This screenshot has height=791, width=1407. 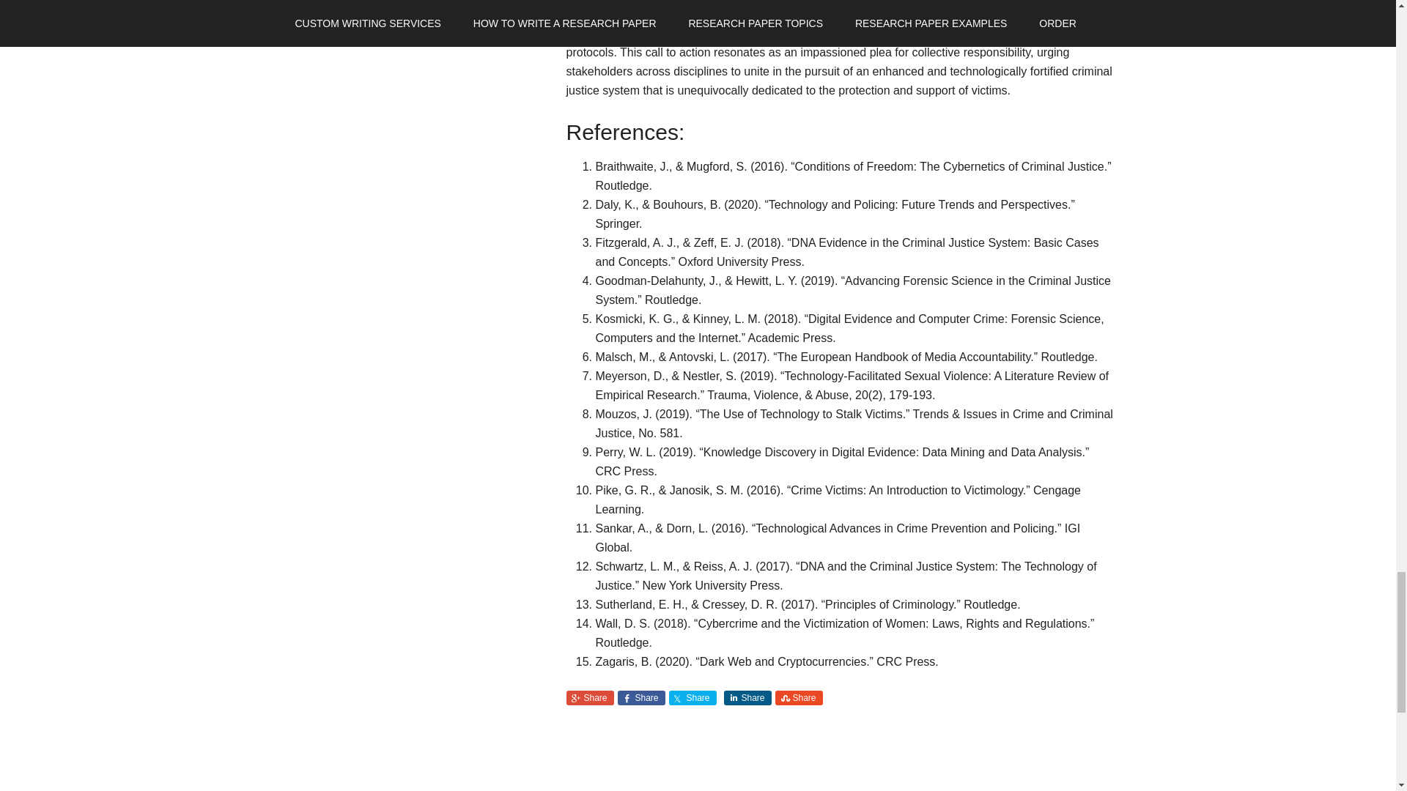 I want to click on Share, so click(x=589, y=697).